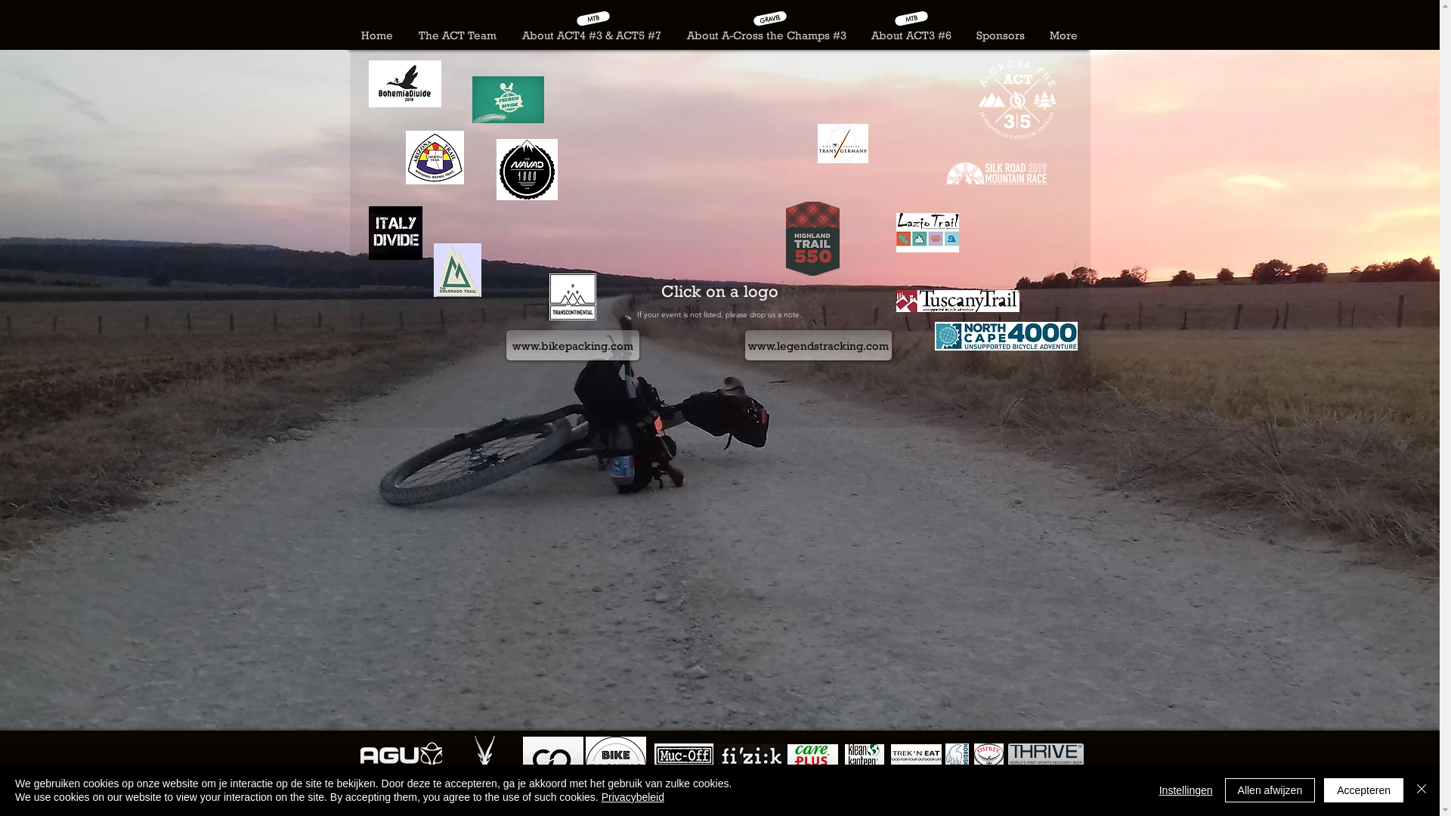 The width and height of the screenshot is (1451, 816). What do you see at coordinates (911, 15) in the screenshot?
I see `MTB` at bounding box center [911, 15].